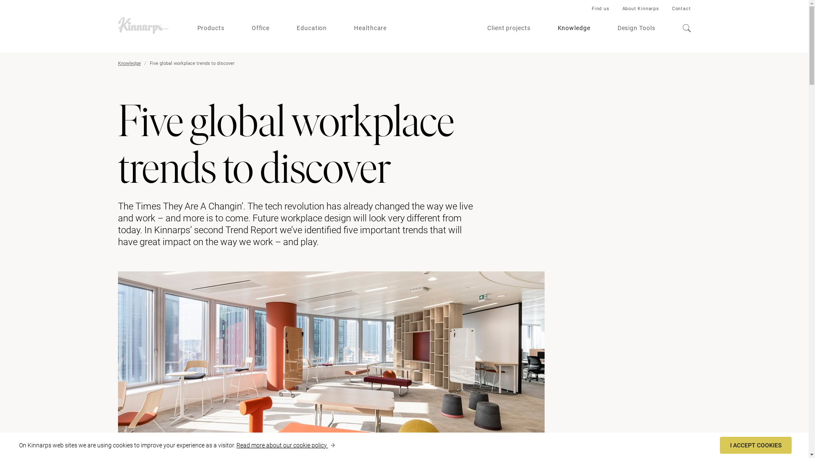  What do you see at coordinates (641, 8) in the screenshot?
I see `About Kinnarps` at bounding box center [641, 8].